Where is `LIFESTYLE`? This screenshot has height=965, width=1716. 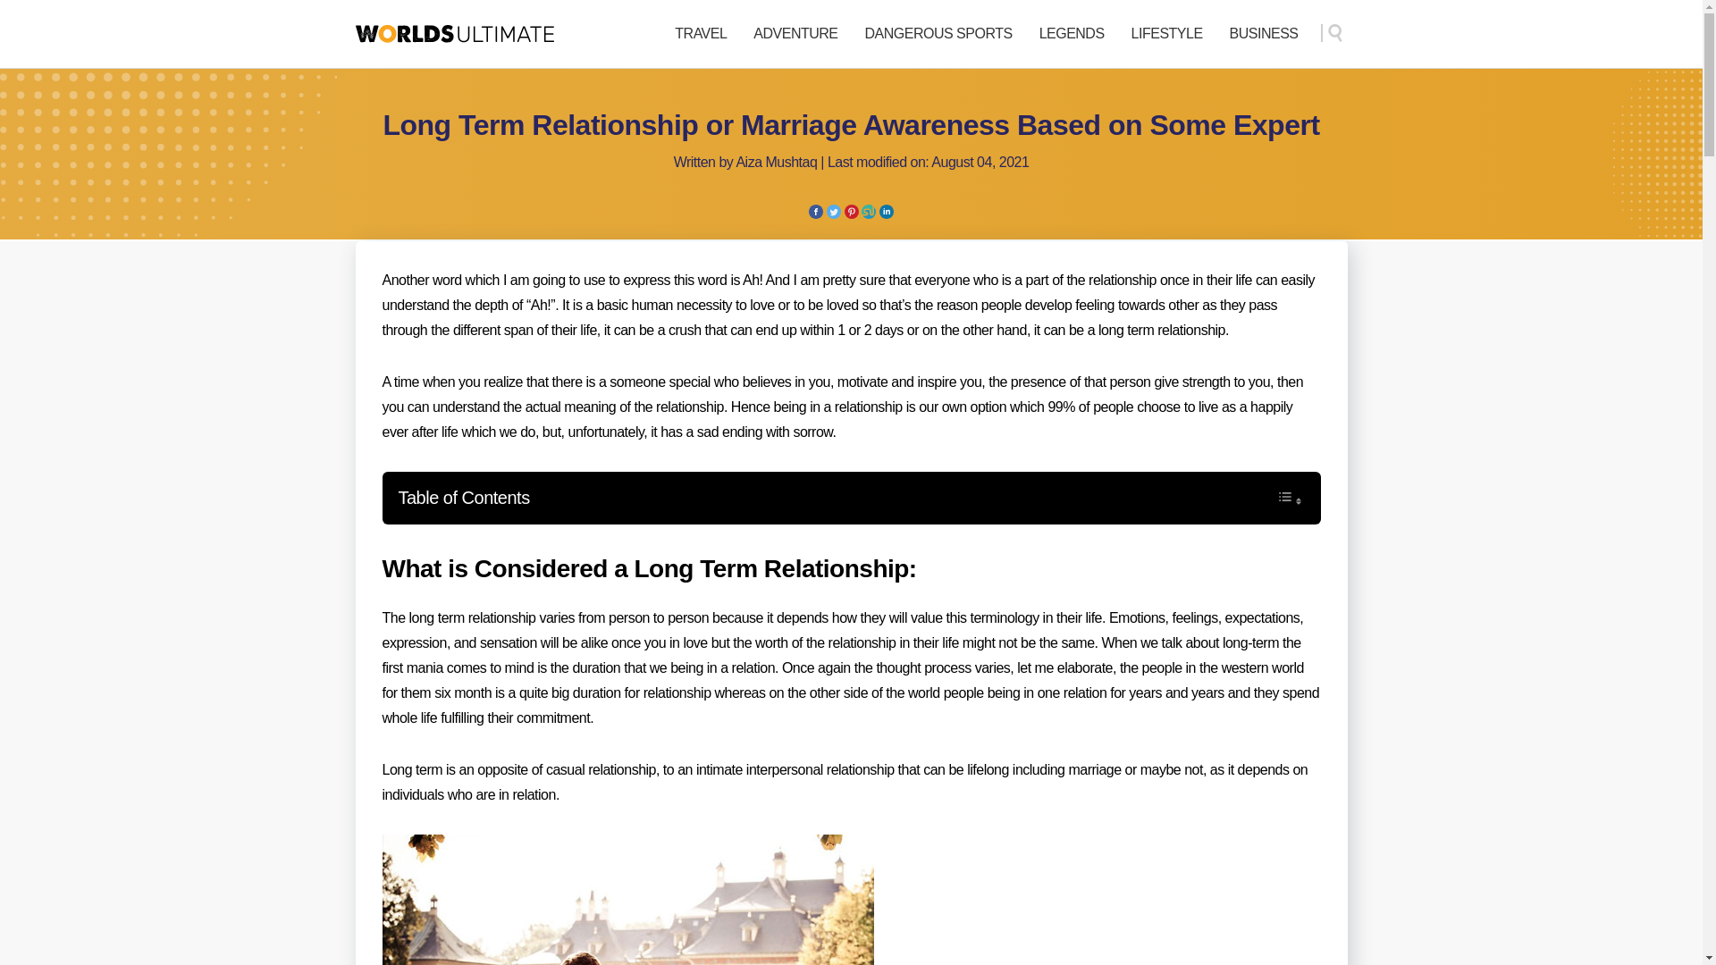 LIFESTYLE is located at coordinates (1166, 34).